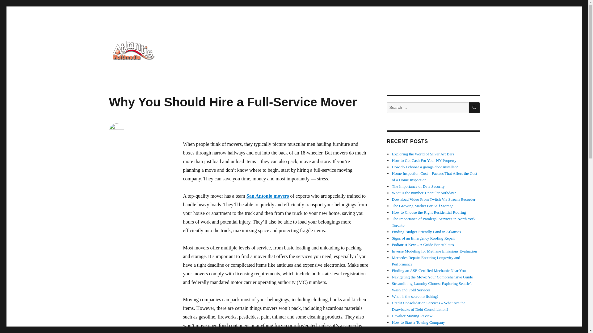 The height and width of the screenshot is (333, 593). Describe the element at coordinates (418, 186) in the screenshot. I see `The Importance of Data Security` at that location.